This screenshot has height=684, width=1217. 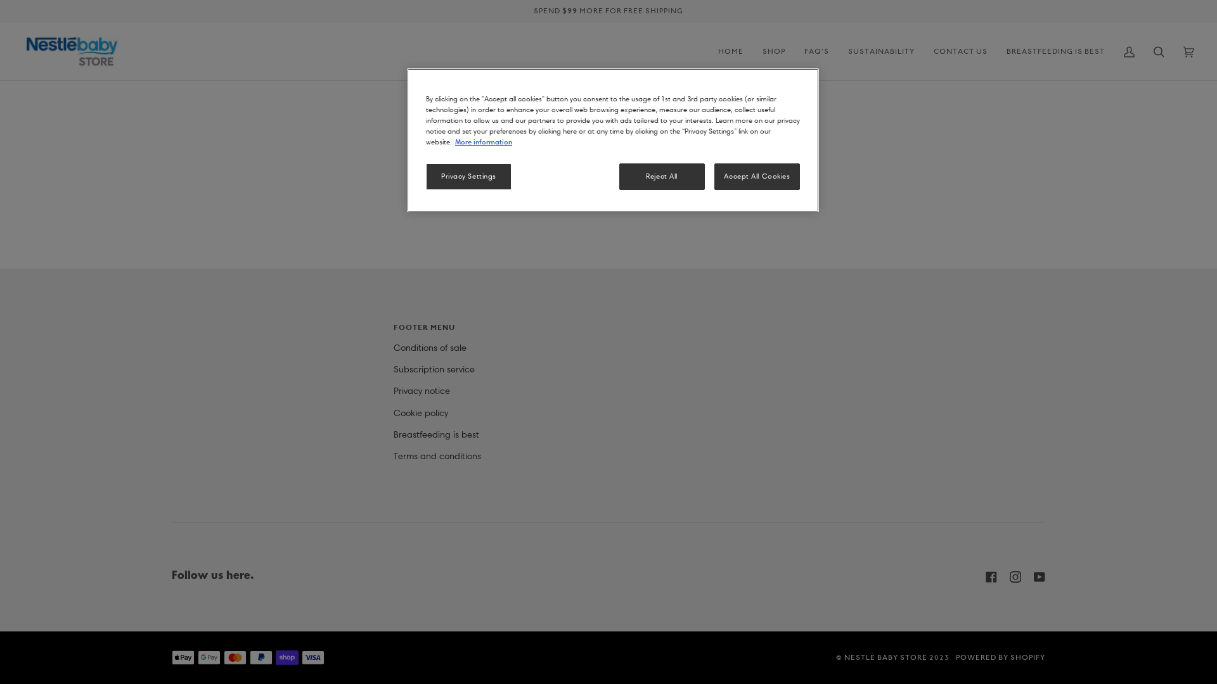 What do you see at coordinates (1056, 52) in the screenshot?
I see `BREASTFEEDING IS BEST` at bounding box center [1056, 52].